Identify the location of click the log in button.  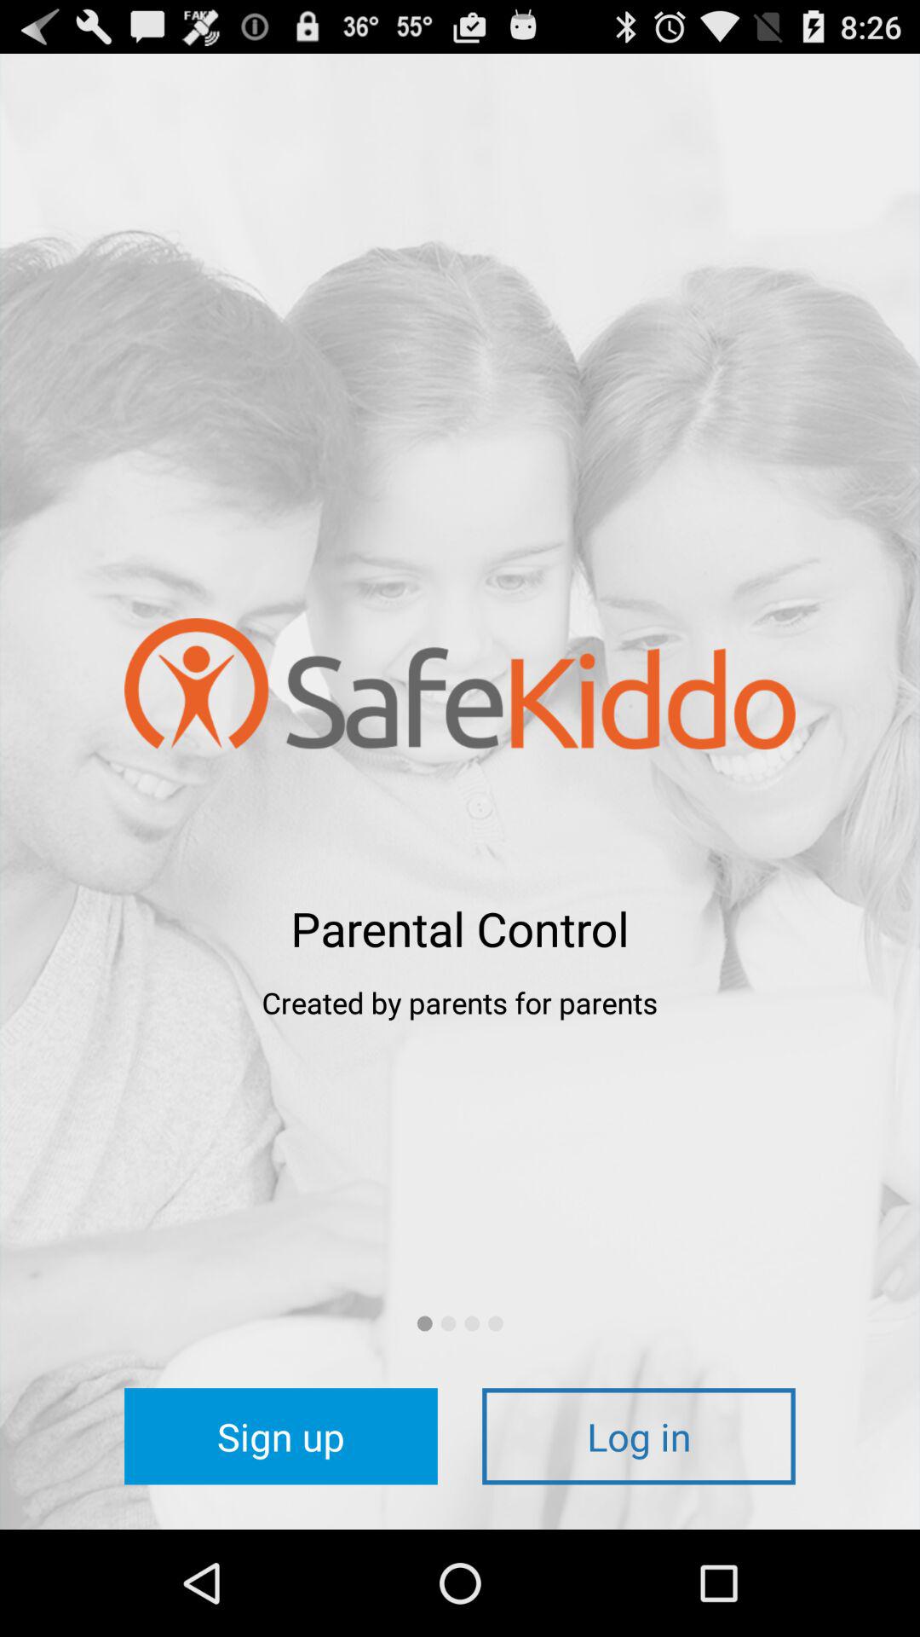
(639, 1436).